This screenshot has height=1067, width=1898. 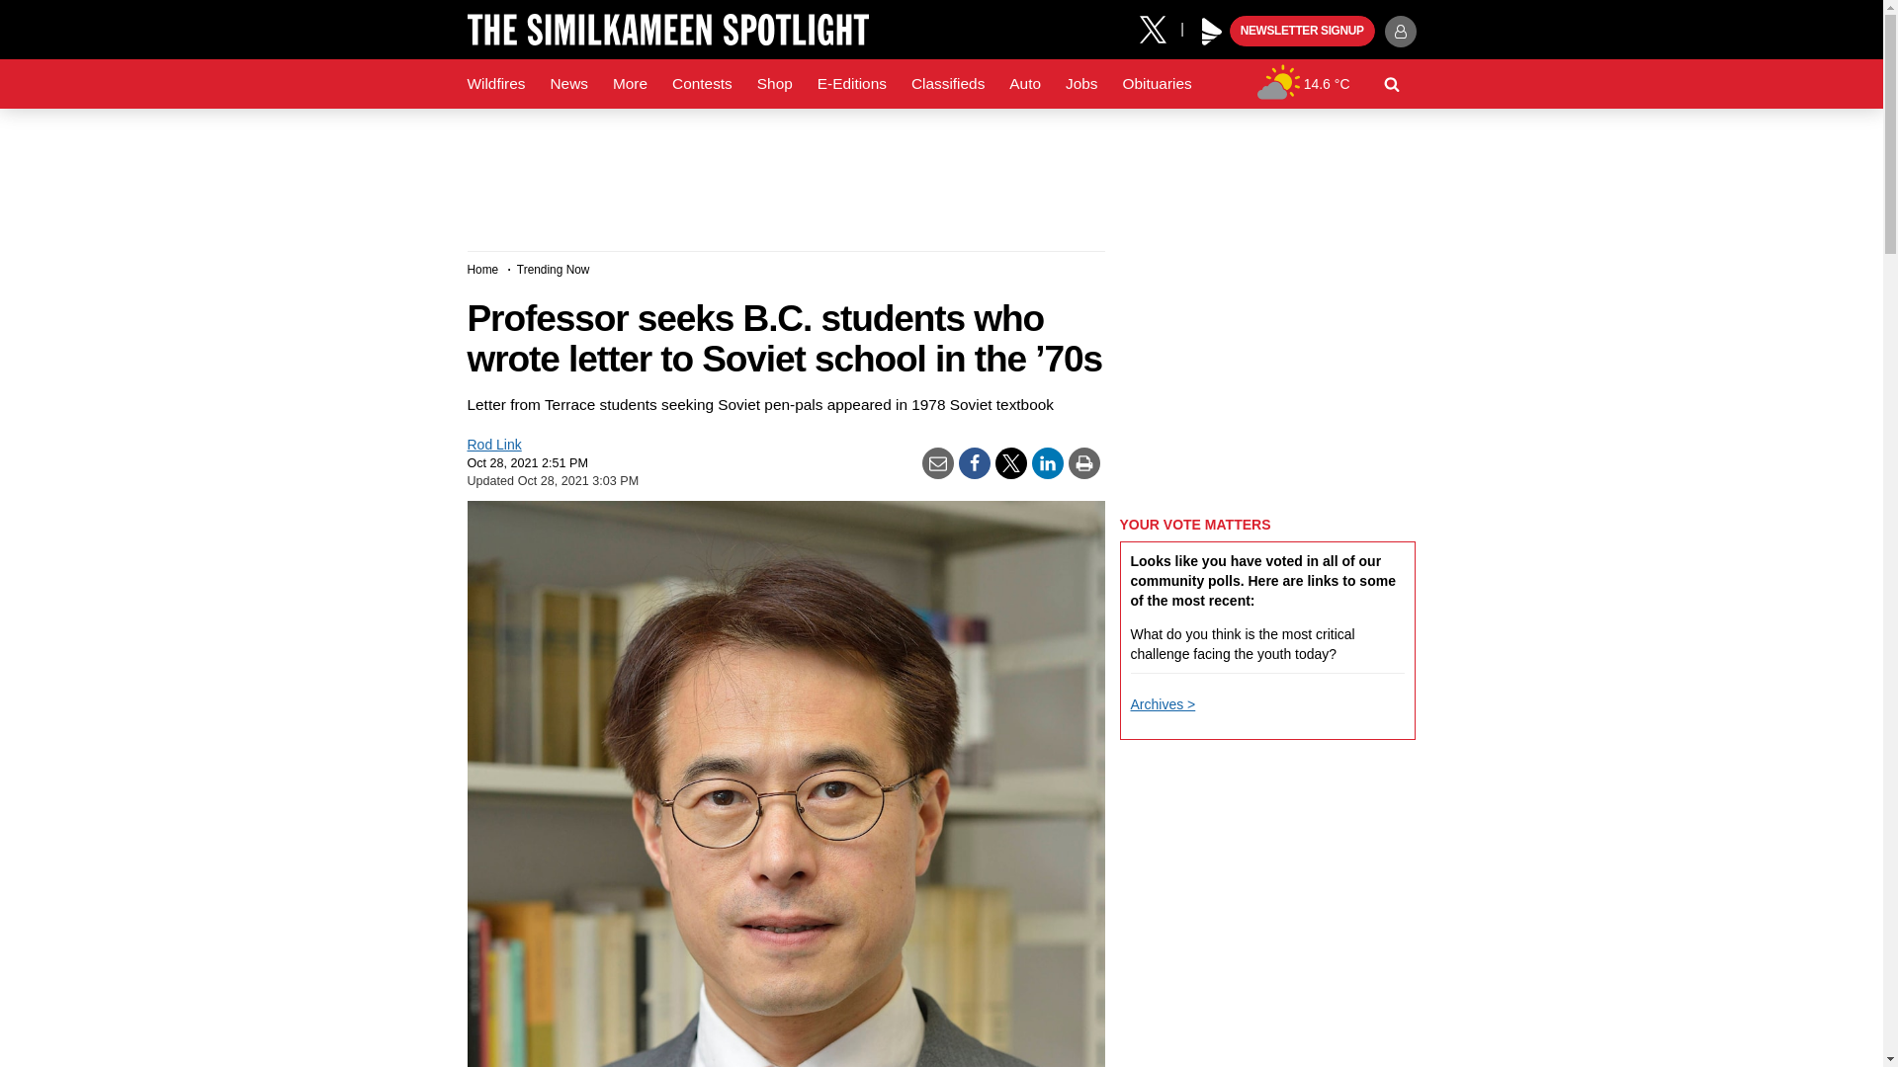 What do you see at coordinates (1302, 32) in the screenshot?
I see `NEWSLETTER SIGNUP` at bounding box center [1302, 32].